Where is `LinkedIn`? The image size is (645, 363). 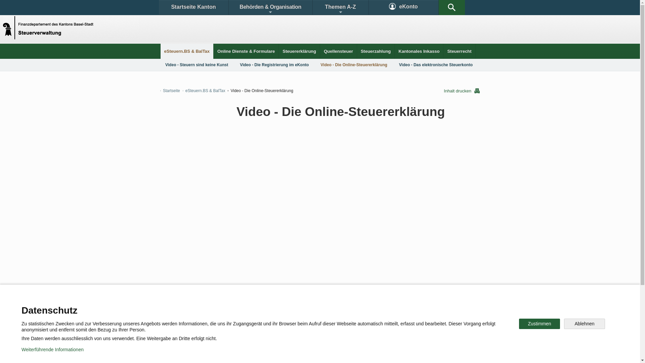 LinkedIn is located at coordinates (325, 331).